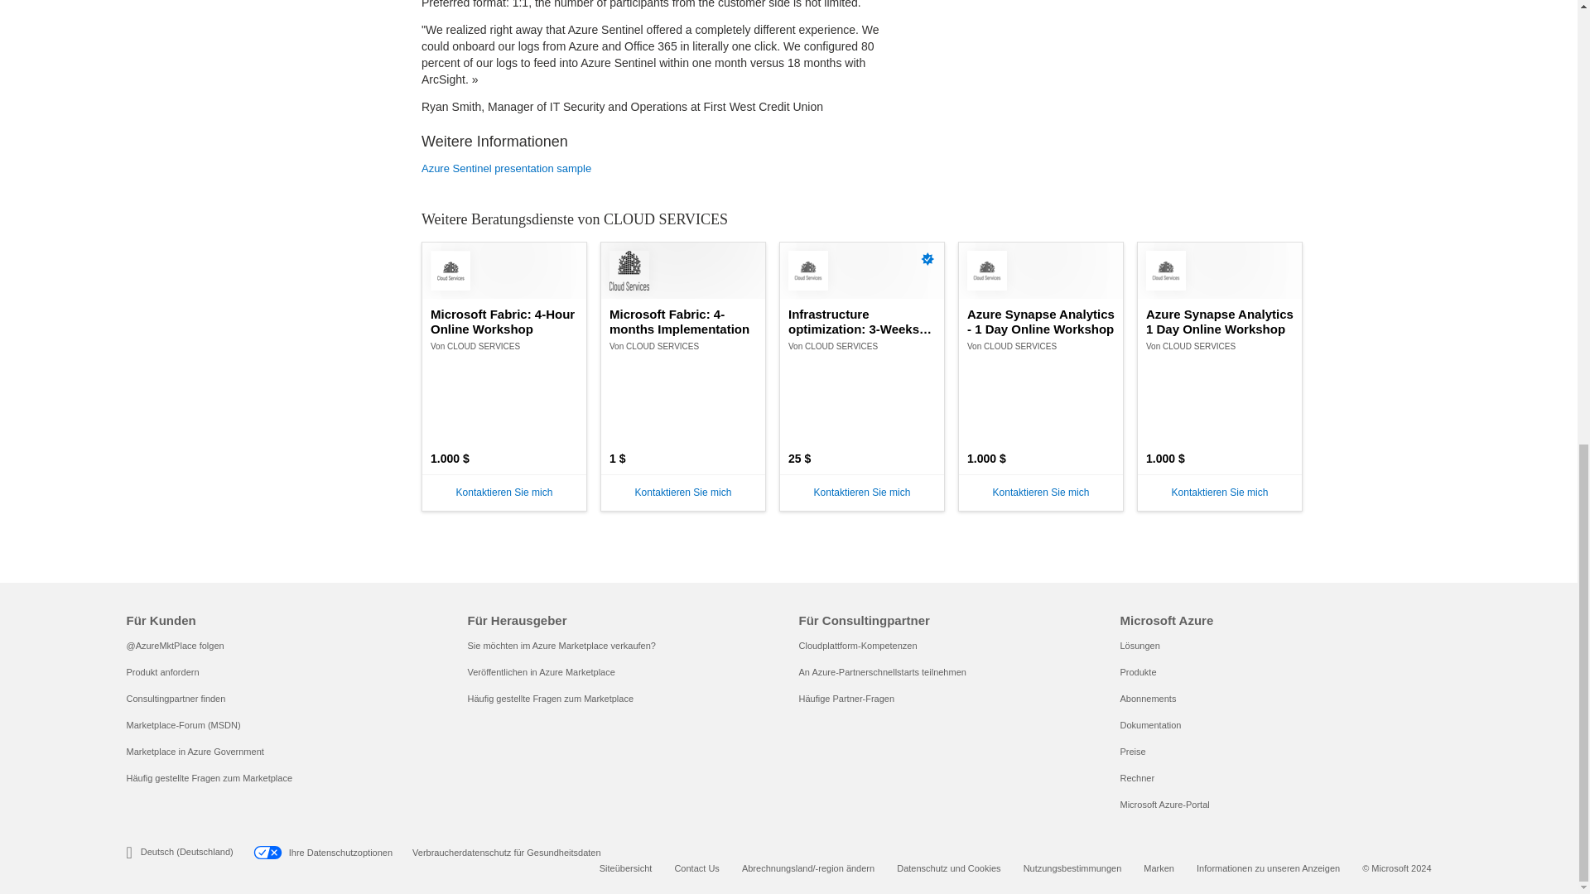  I want to click on Microsoft Fabric: 4-months Implementation, so click(682, 322).